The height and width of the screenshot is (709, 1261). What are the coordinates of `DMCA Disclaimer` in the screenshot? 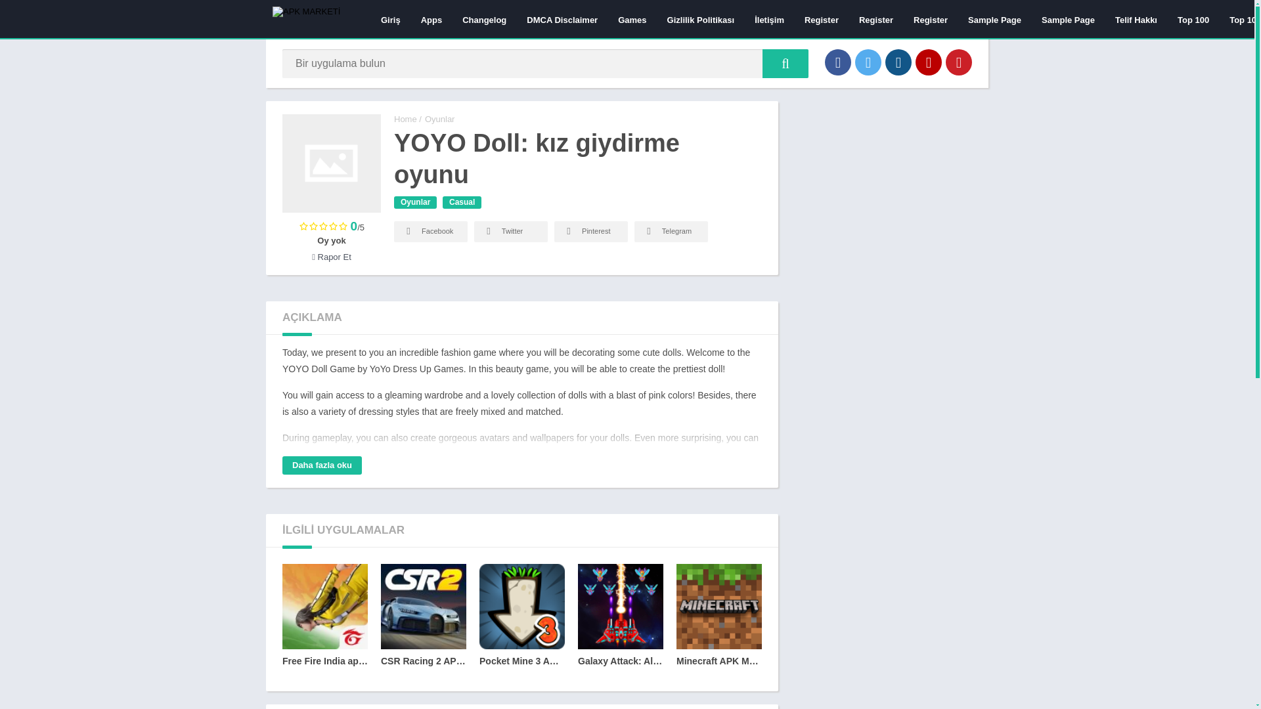 It's located at (562, 19).